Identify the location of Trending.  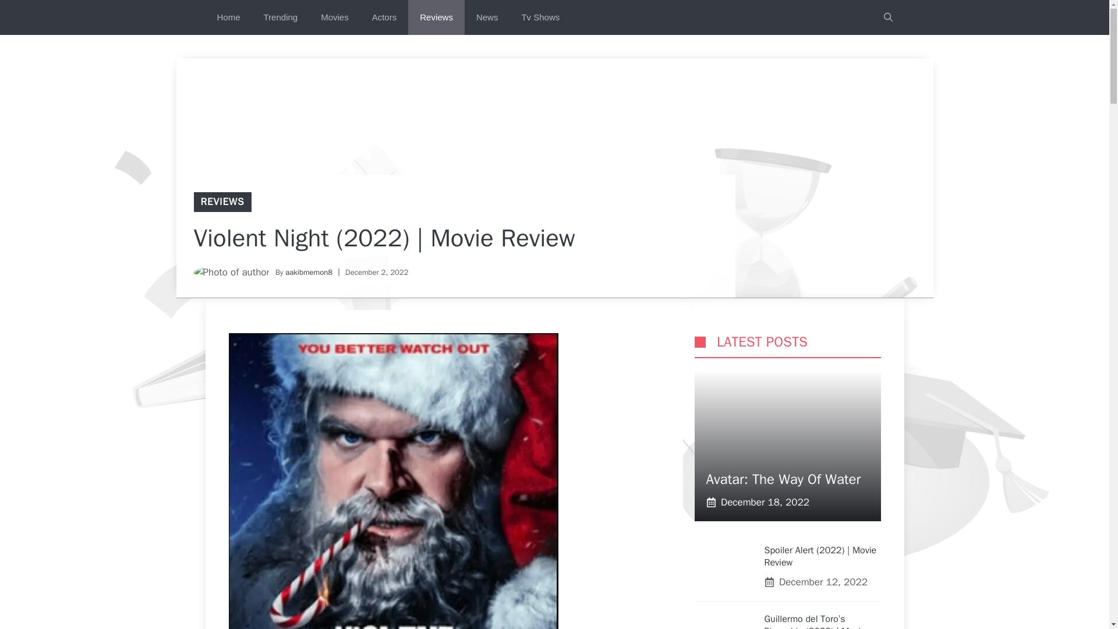
(281, 17).